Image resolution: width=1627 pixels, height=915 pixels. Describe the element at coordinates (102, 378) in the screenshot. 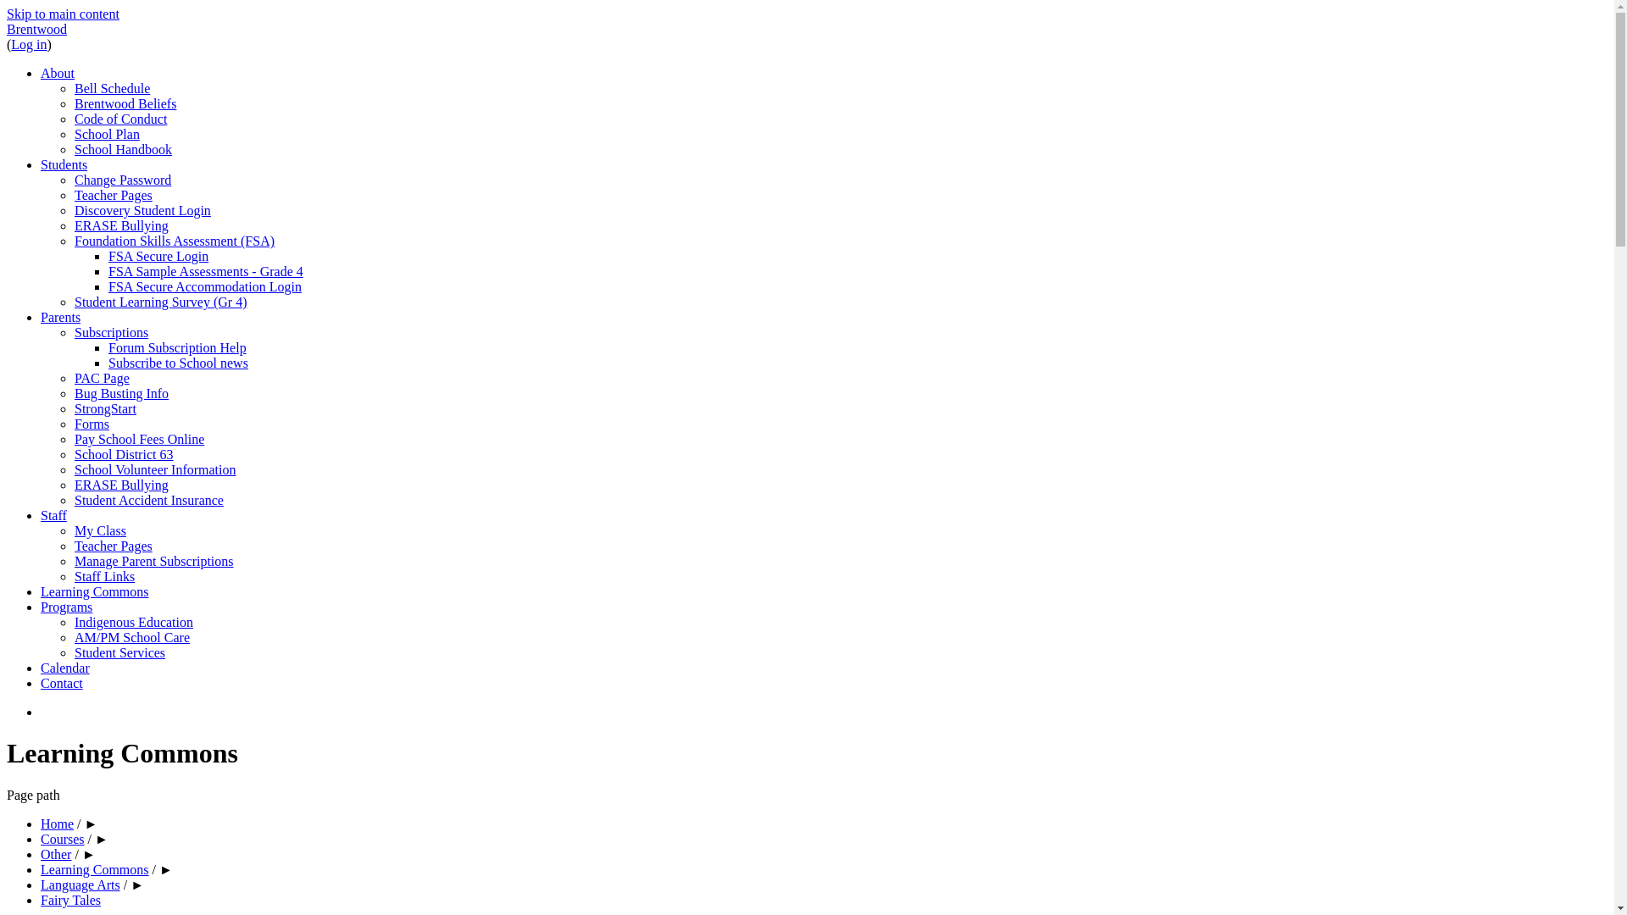

I see `PAC Page` at that location.